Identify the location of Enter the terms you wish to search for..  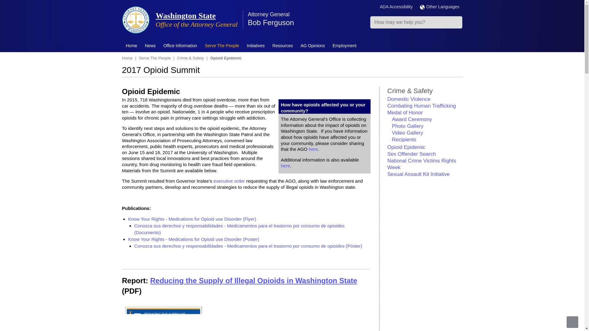
(416, 22).